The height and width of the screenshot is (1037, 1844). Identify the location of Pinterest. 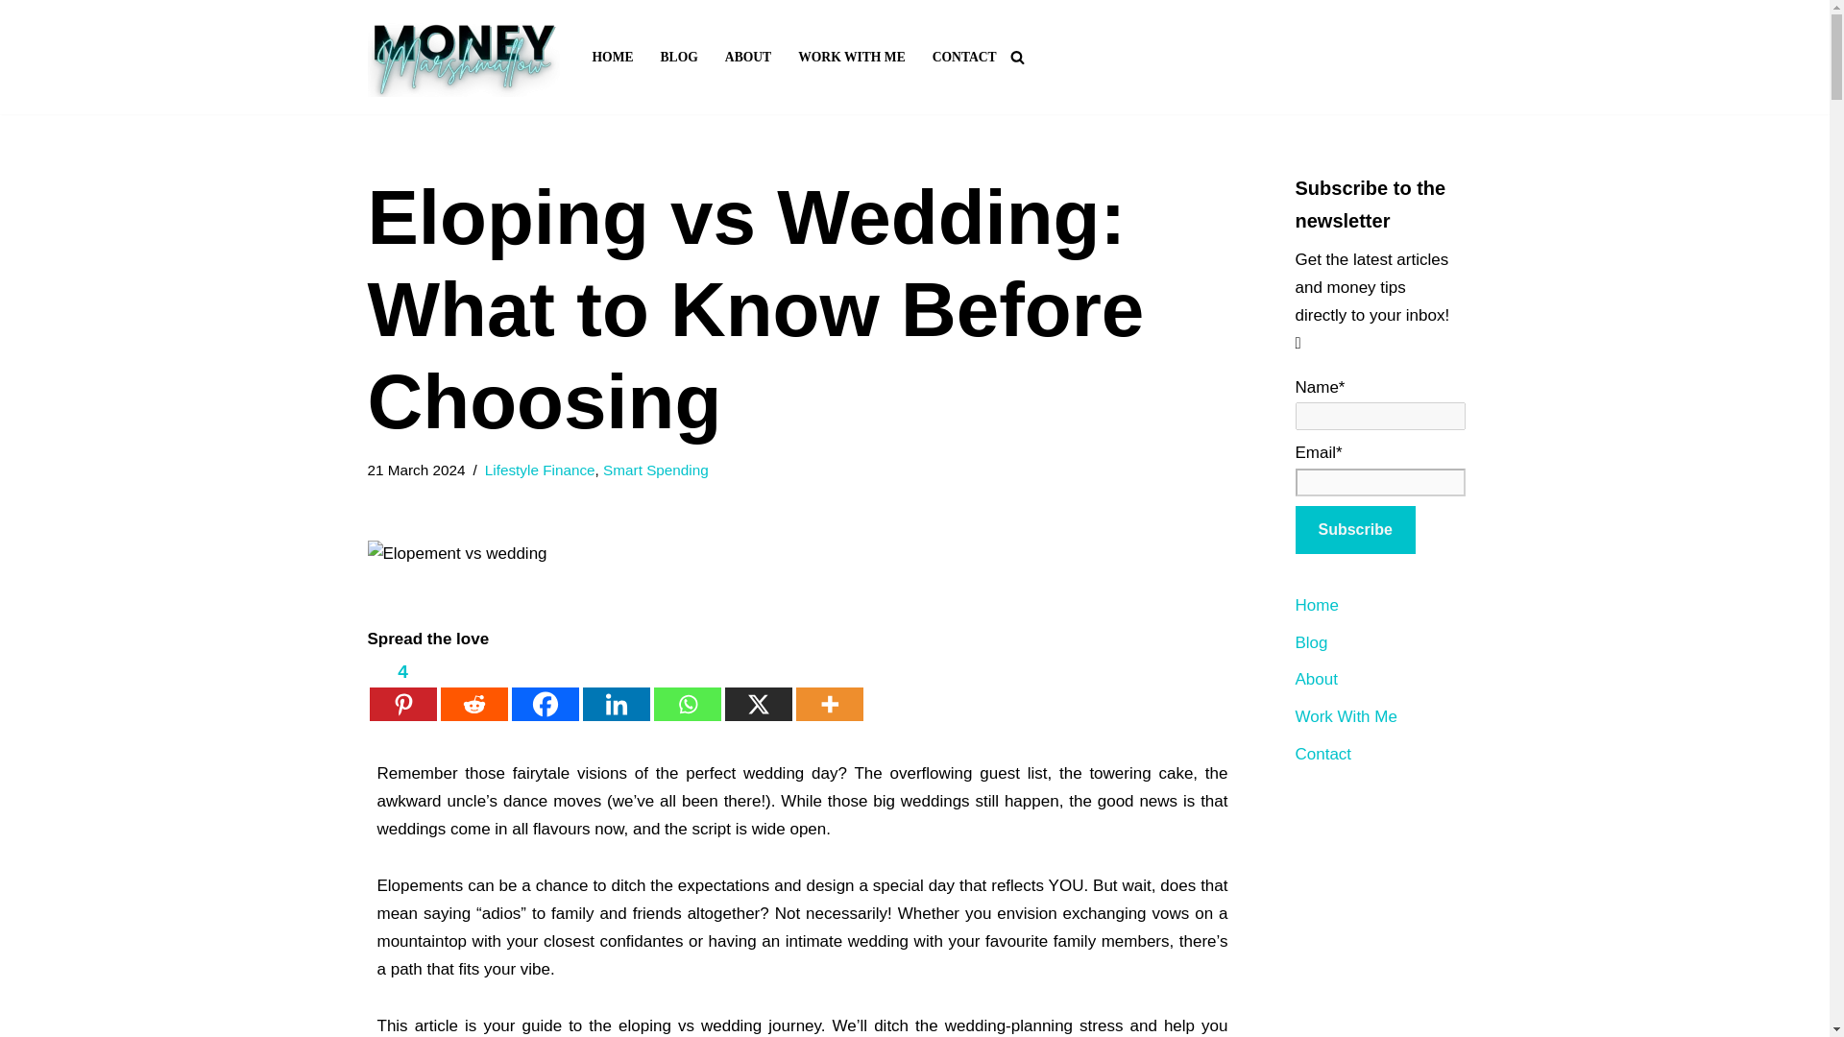
(401, 688).